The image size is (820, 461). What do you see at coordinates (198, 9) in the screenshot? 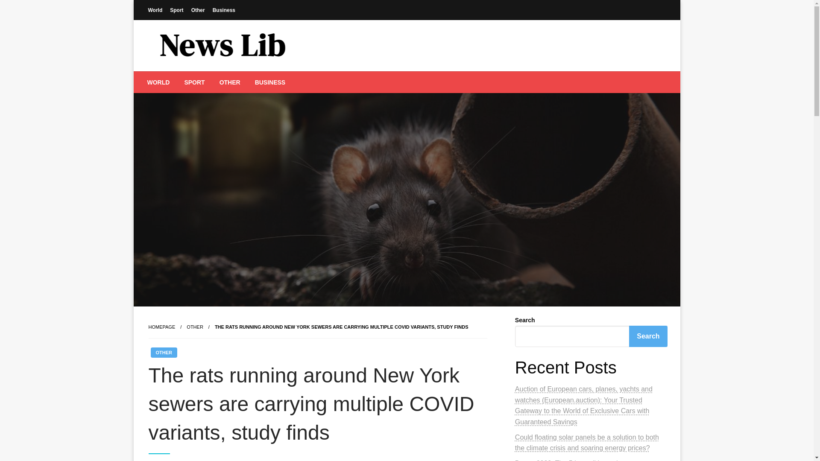
I see `Other` at bounding box center [198, 9].